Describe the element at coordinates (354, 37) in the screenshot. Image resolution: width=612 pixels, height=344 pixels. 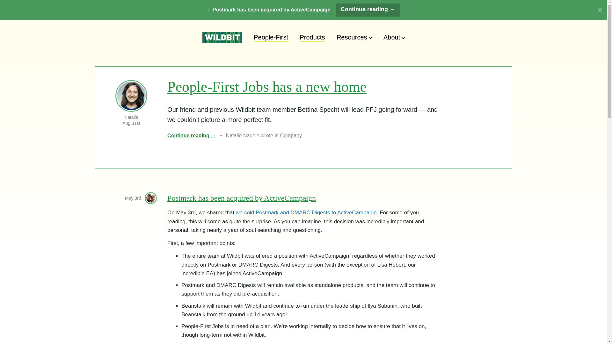
I see `Resources` at that location.